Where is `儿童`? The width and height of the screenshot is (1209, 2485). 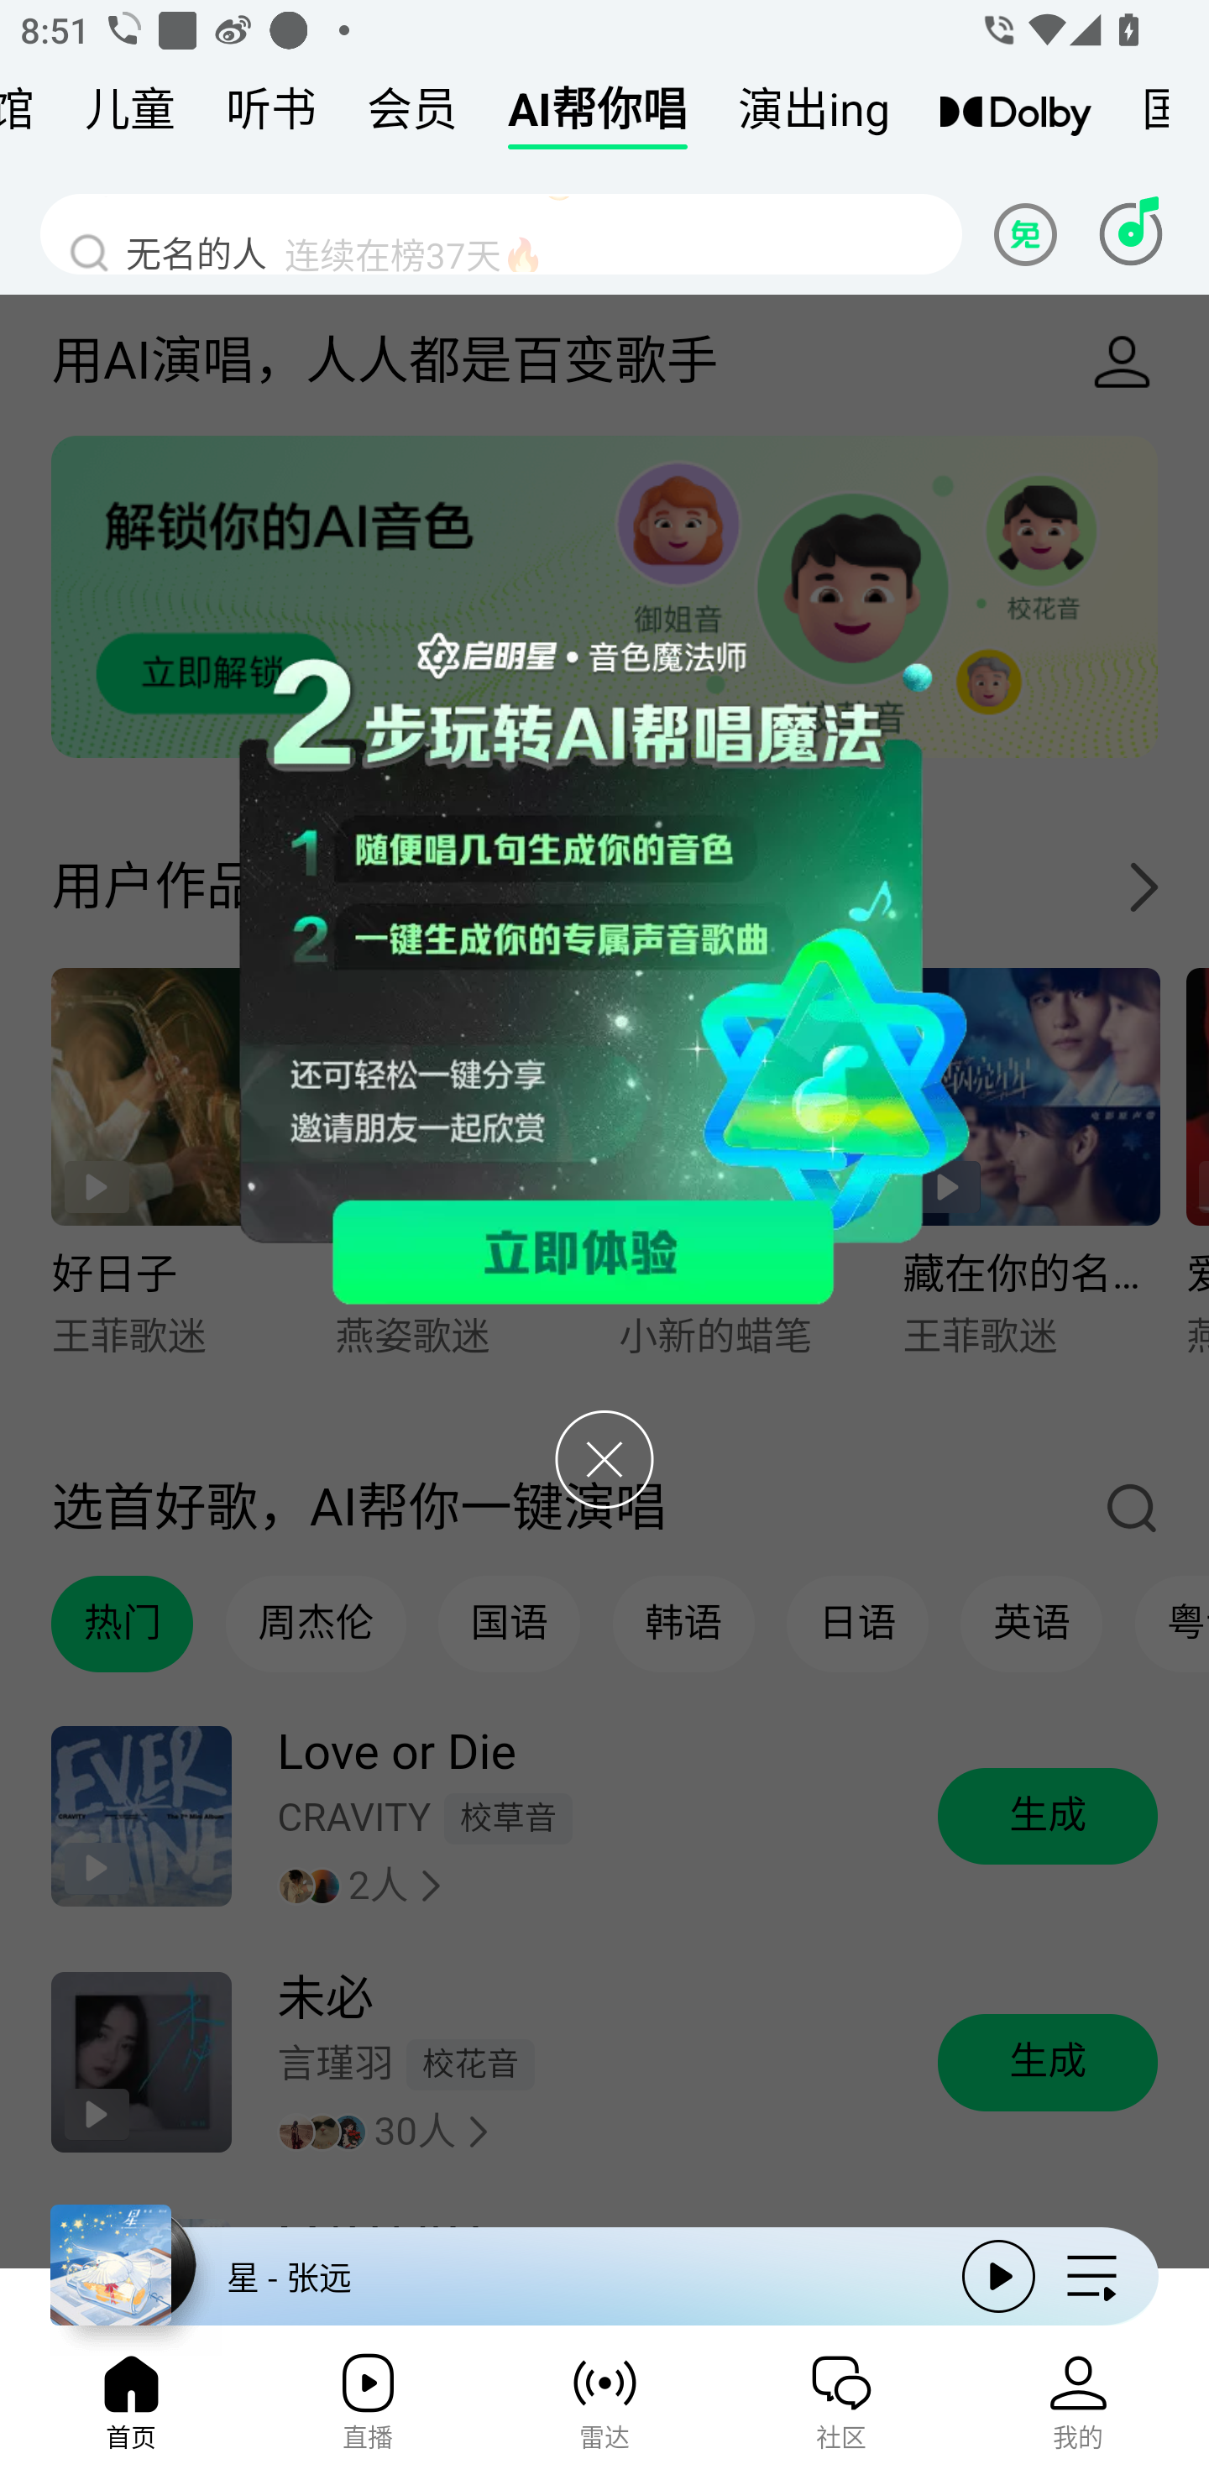
儿童 is located at coordinates (129, 116).